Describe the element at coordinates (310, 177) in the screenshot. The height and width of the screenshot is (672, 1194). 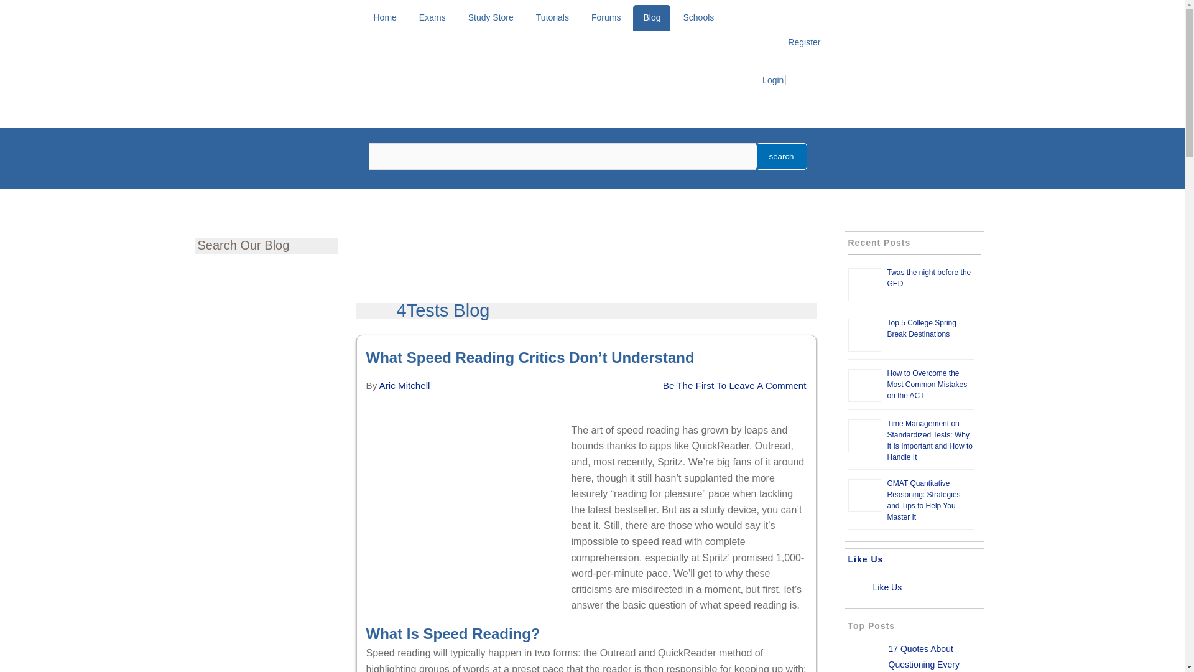
I see `4Tests.com - Your online practice exam headquarters` at that location.